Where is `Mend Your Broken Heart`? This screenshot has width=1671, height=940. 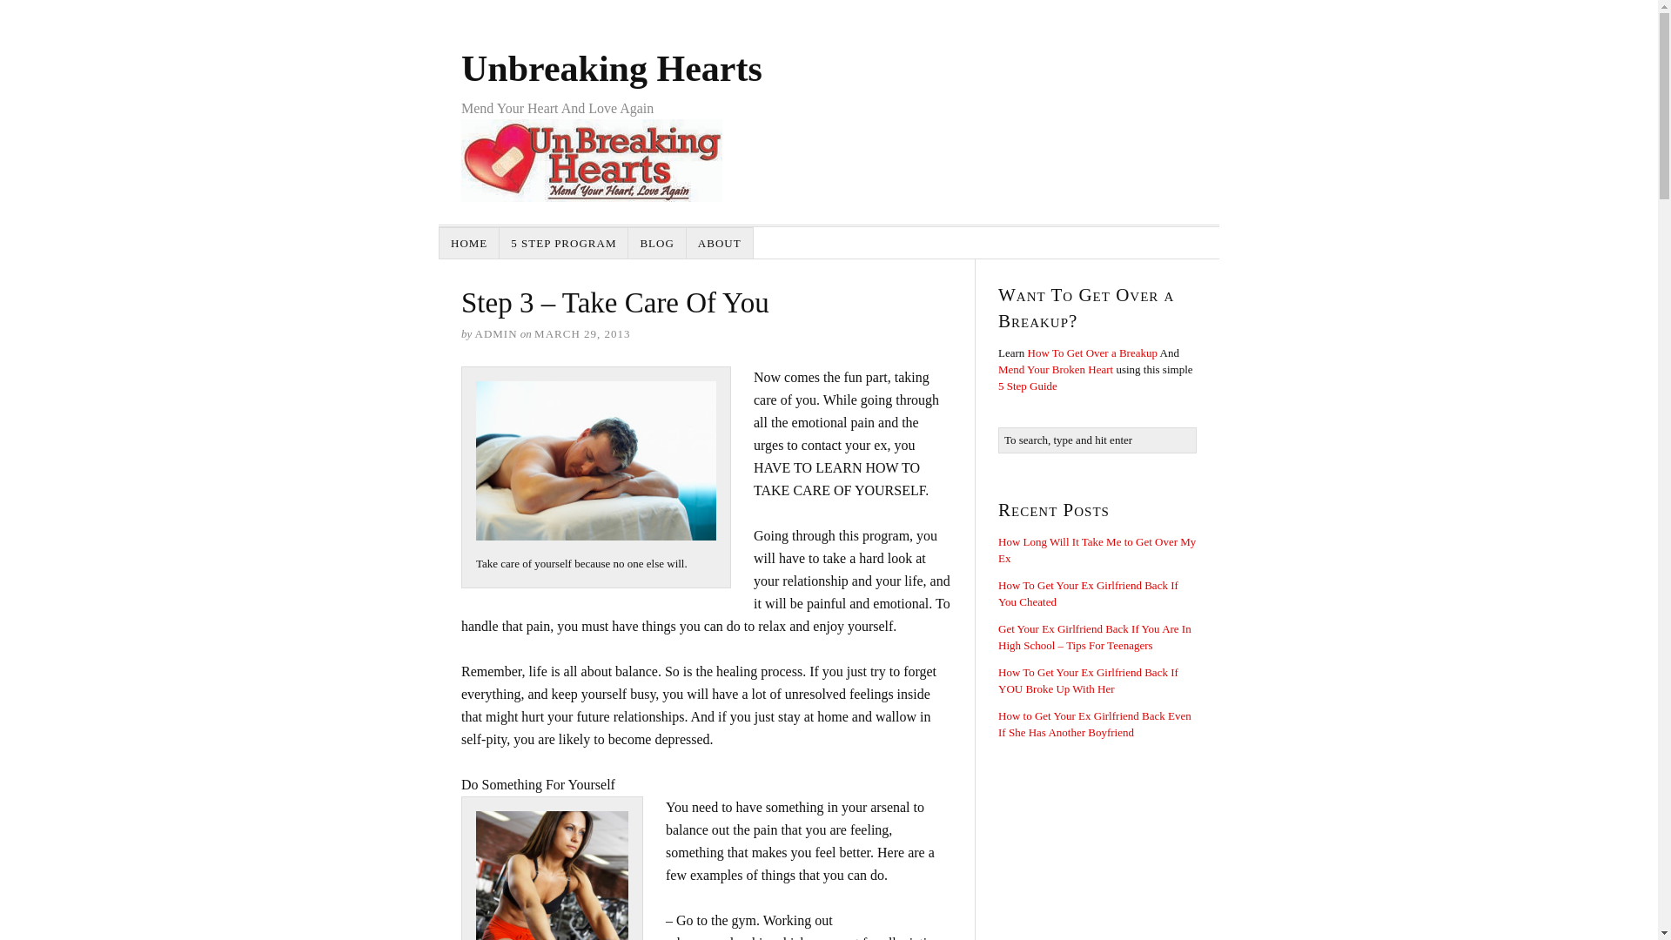 Mend Your Broken Heart is located at coordinates (1055, 369).